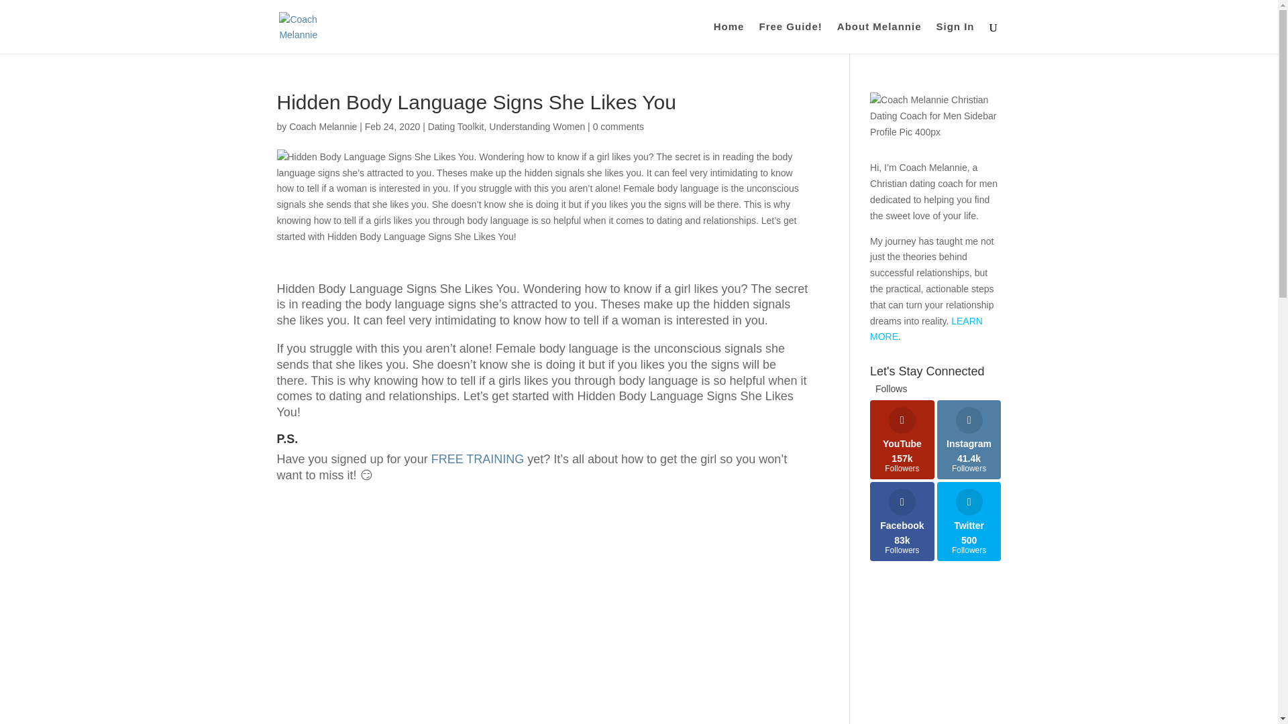 Image resolution: width=1288 pixels, height=724 pixels. Describe the element at coordinates (455, 126) in the screenshot. I see `Sign In` at that location.